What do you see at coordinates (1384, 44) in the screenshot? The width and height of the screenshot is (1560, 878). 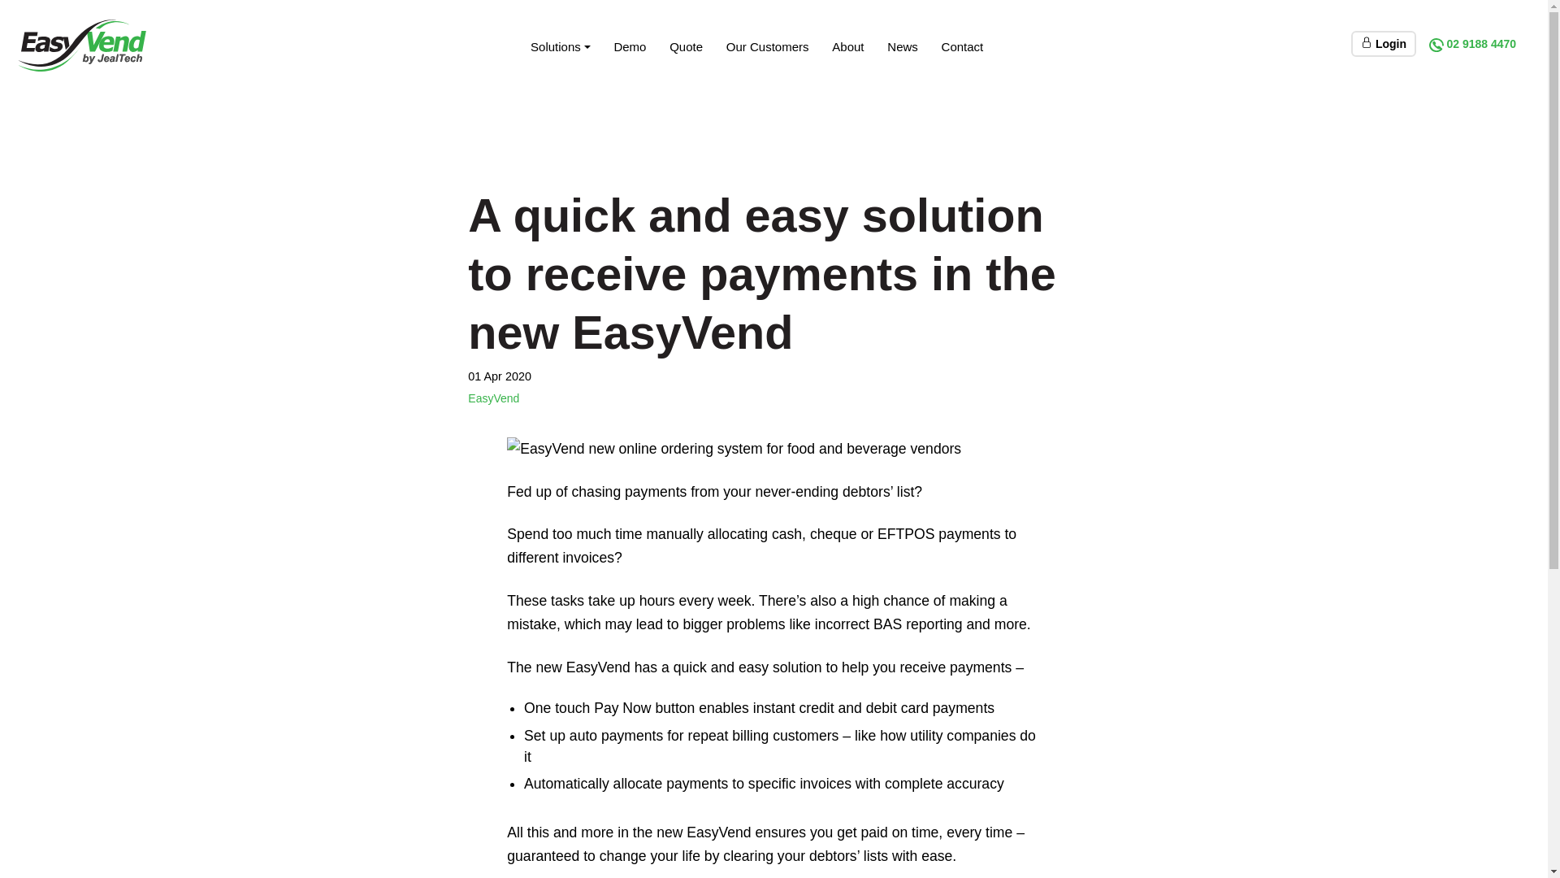 I see `Login` at bounding box center [1384, 44].